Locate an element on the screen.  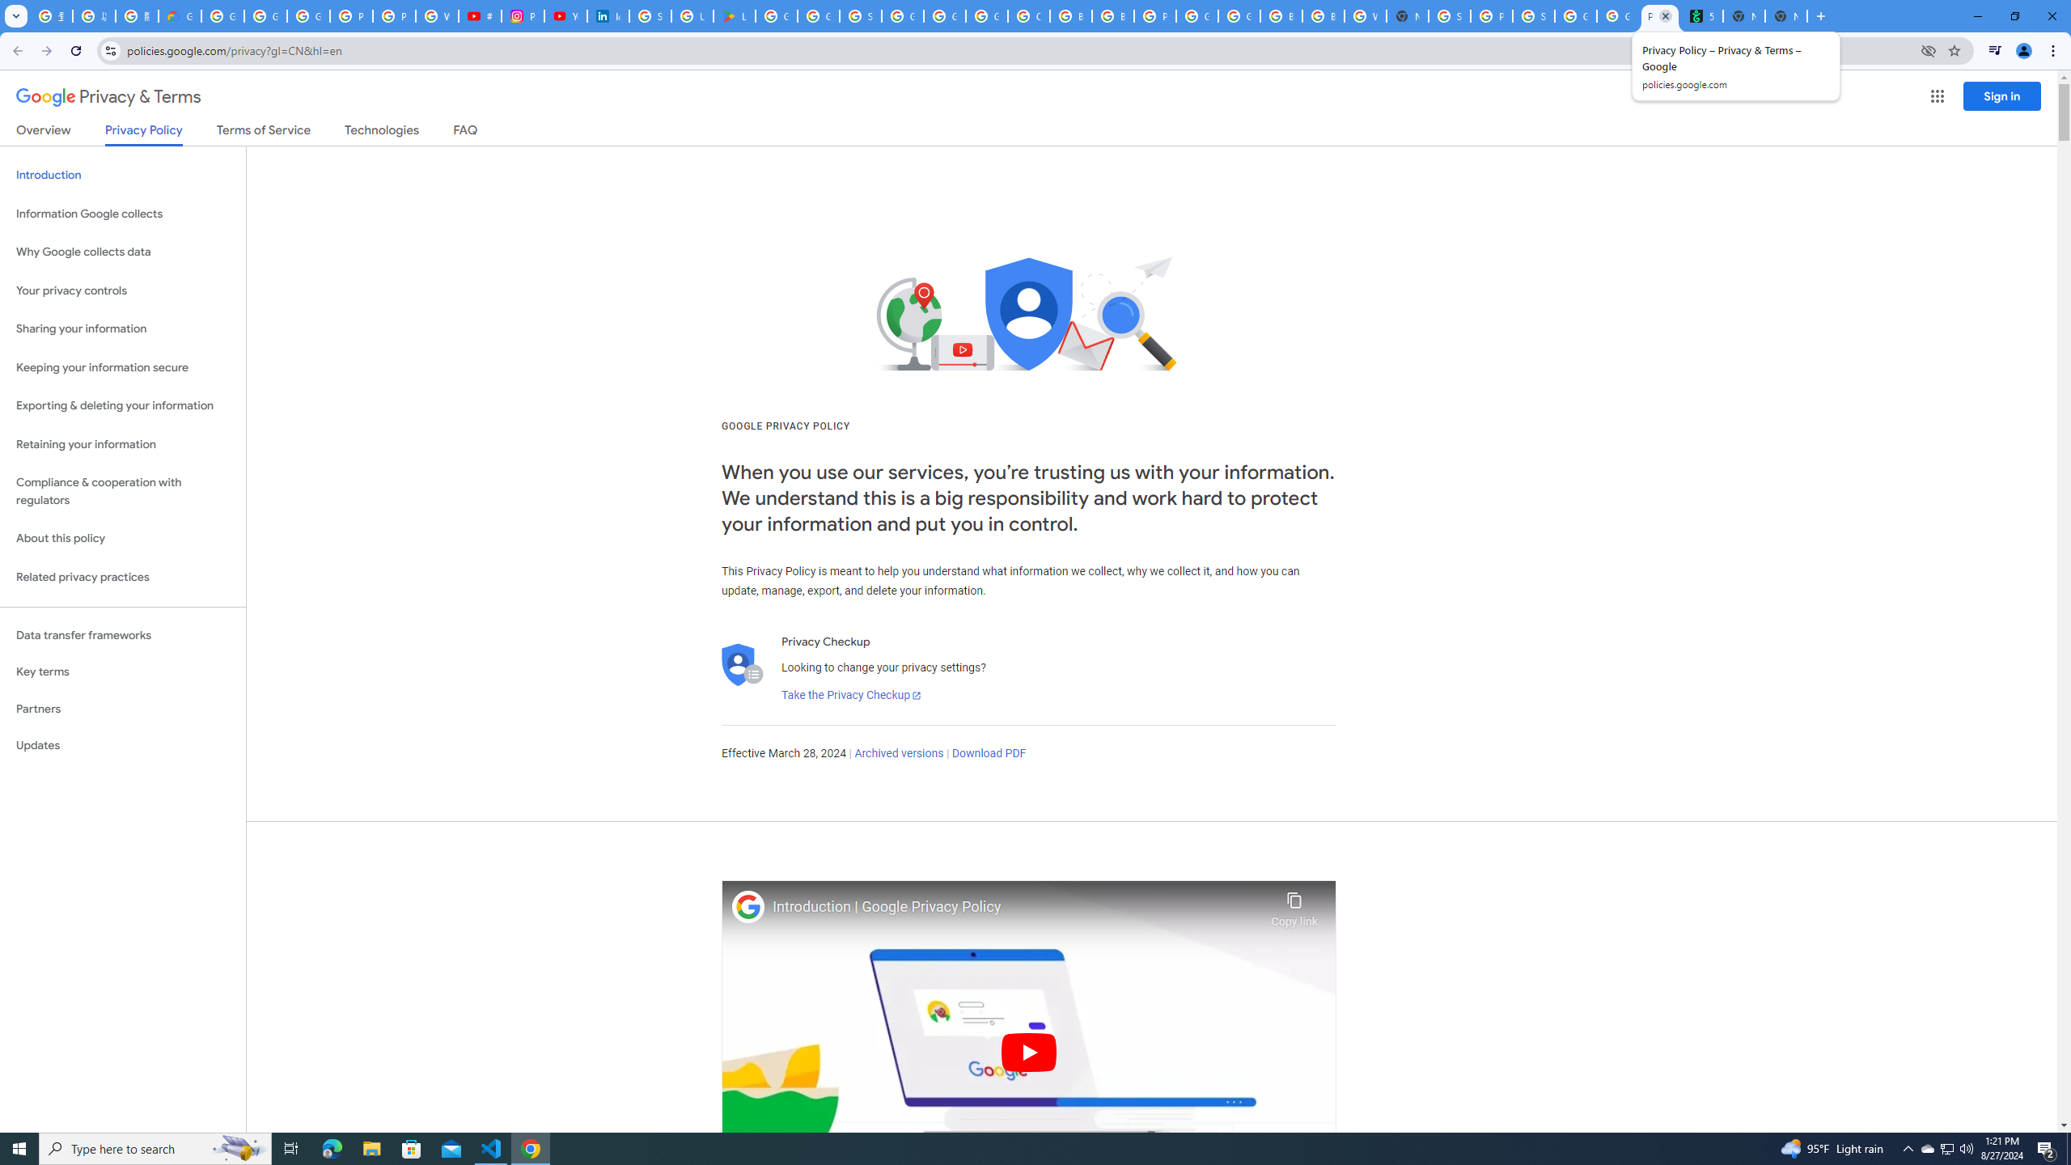
Key terms is located at coordinates (123, 671).